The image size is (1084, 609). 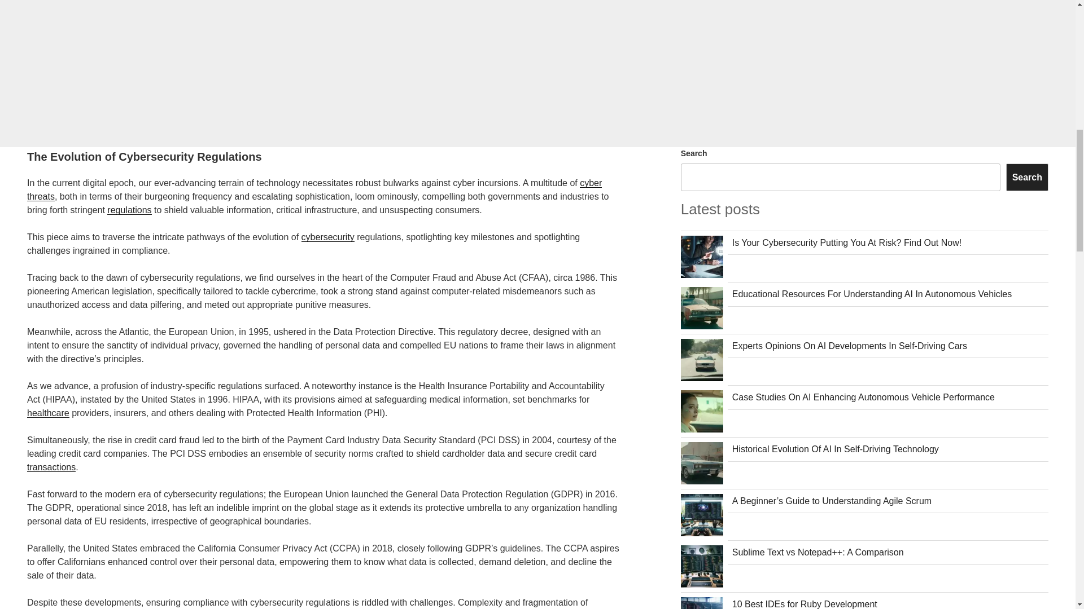 What do you see at coordinates (805, 604) in the screenshot?
I see `10 Best IDEs for Ruby Development` at bounding box center [805, 604].